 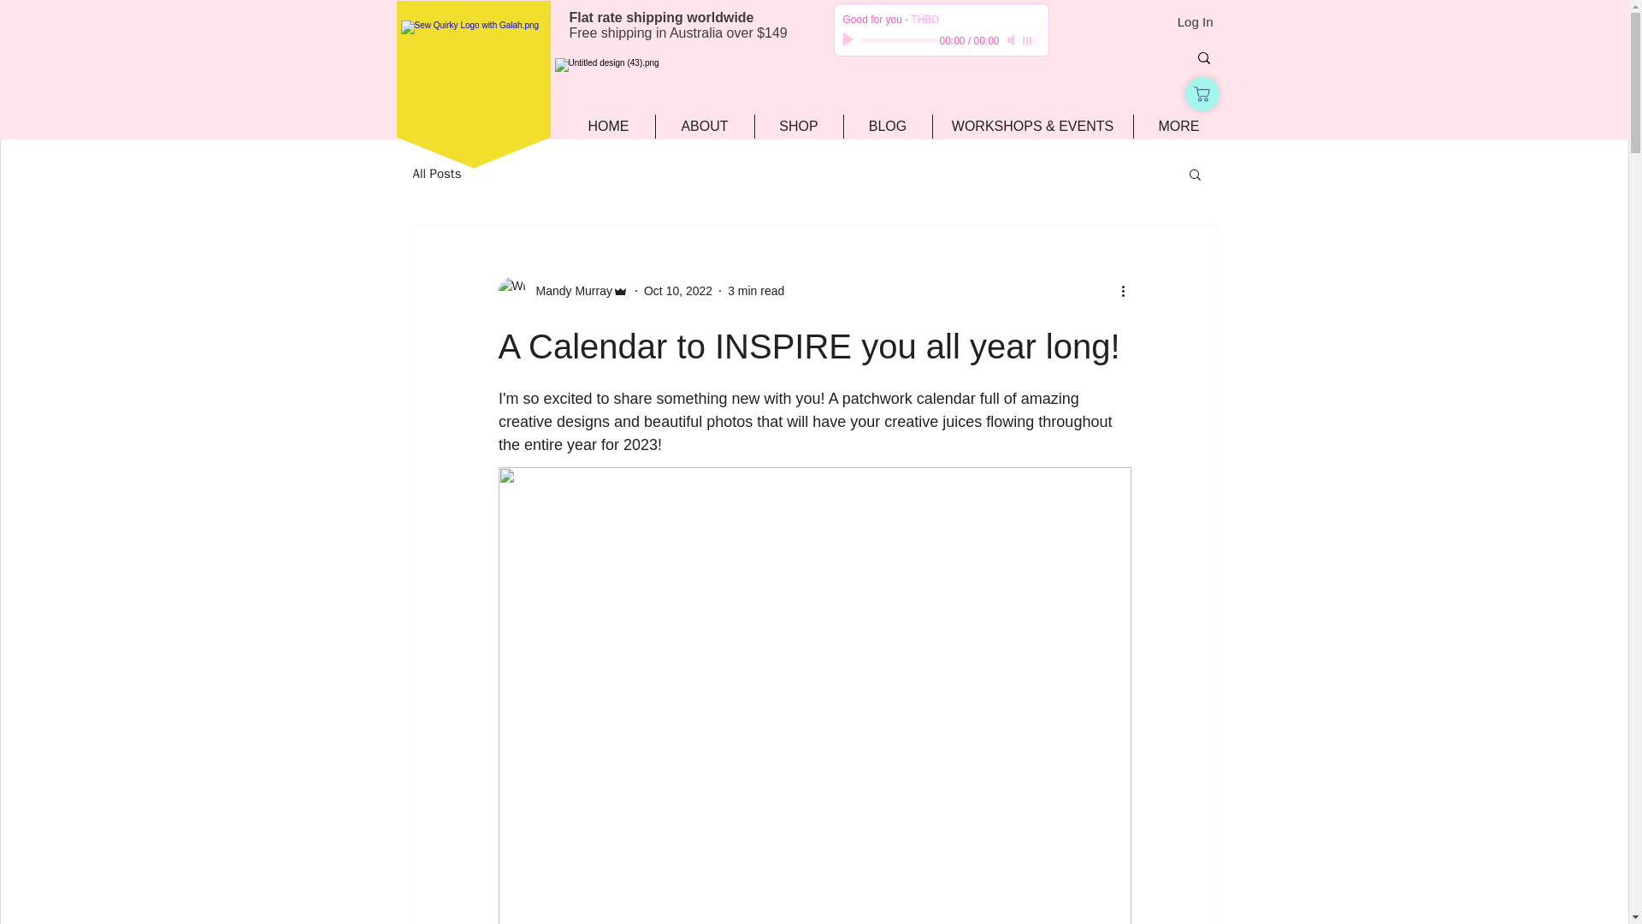 I want to click on Oct 10, 2022, so click(x=677, y=290).